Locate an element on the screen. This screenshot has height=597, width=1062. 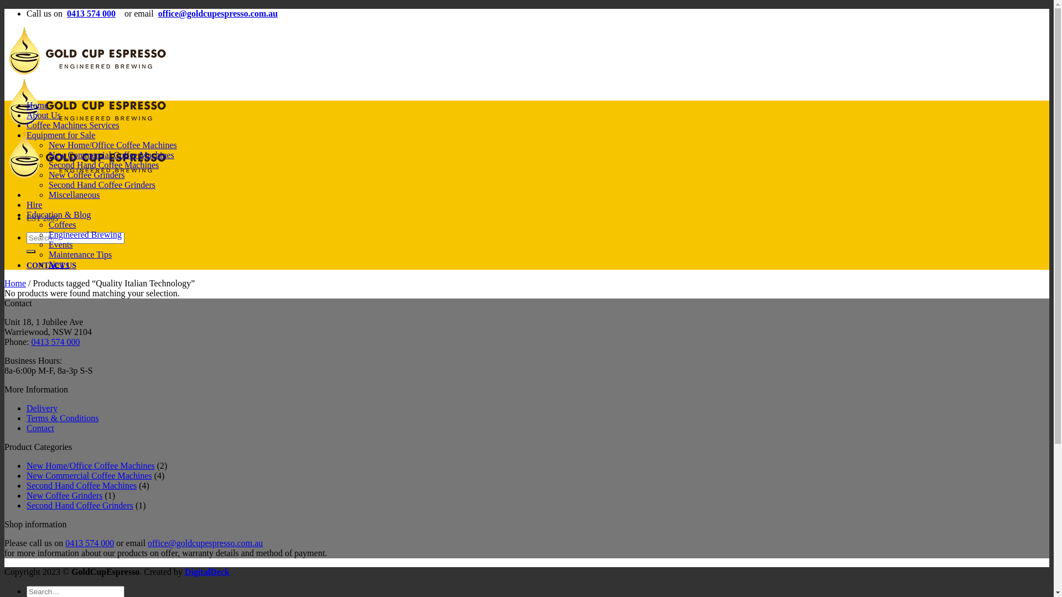
Home is located at coordinates (15, 283).